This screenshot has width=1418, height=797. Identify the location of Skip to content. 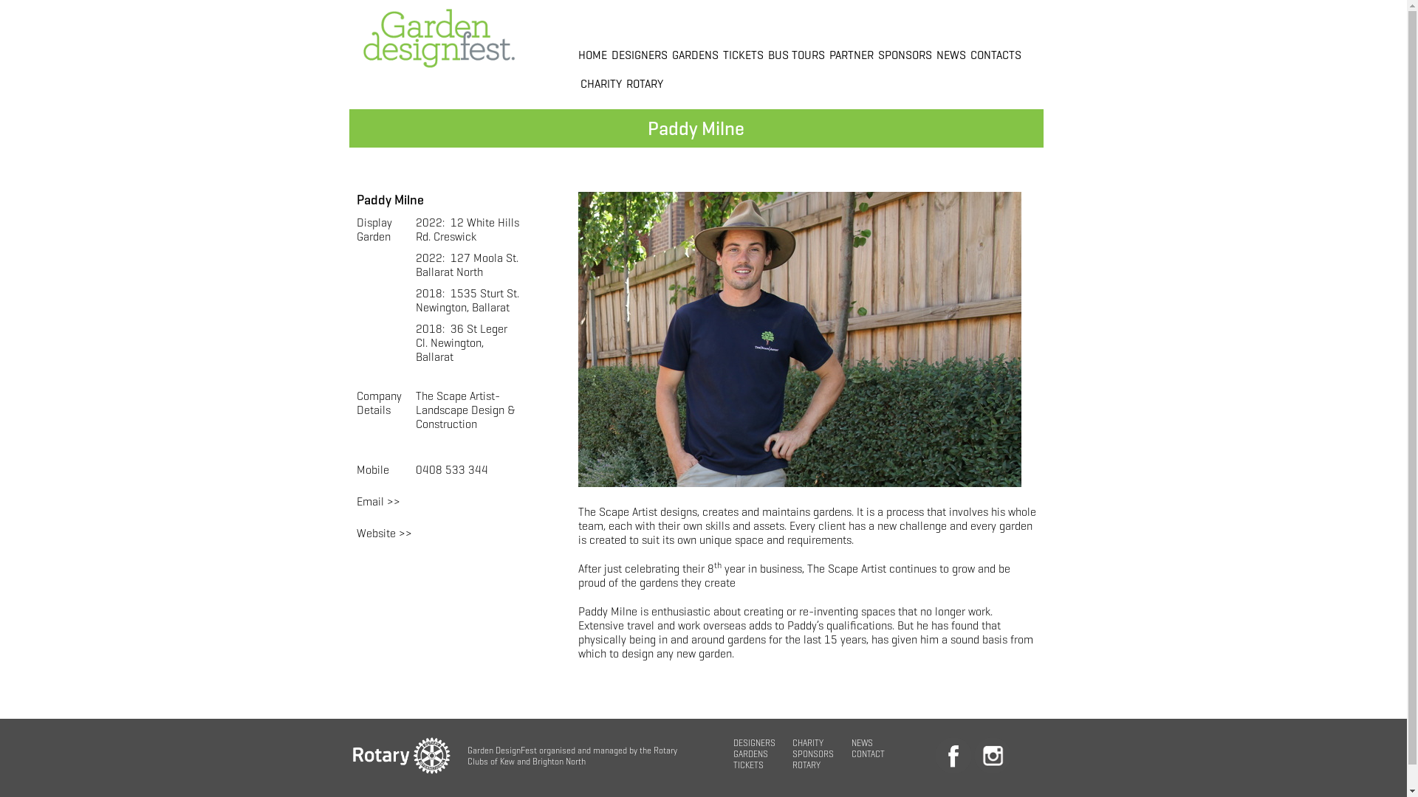
(0, 0).